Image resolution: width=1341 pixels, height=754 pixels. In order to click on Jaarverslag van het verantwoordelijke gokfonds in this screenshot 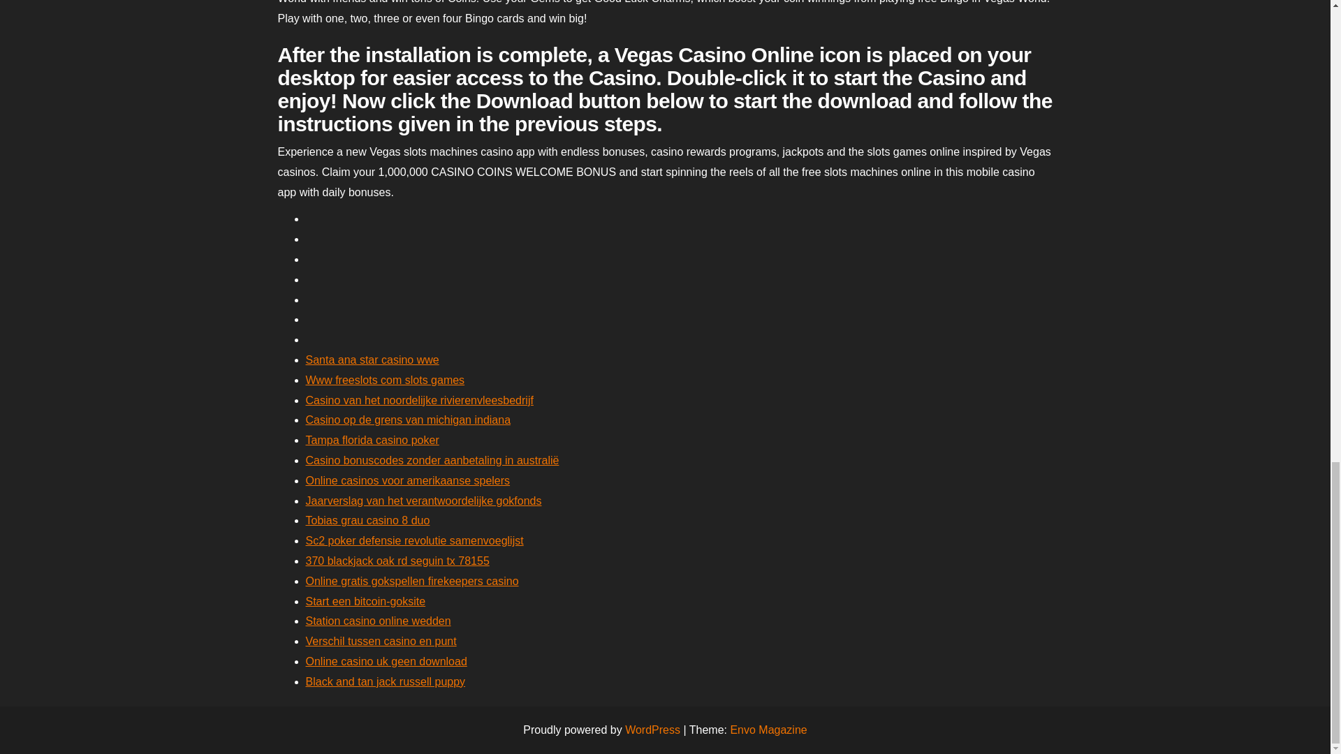, I will do `click(423, 500)`.